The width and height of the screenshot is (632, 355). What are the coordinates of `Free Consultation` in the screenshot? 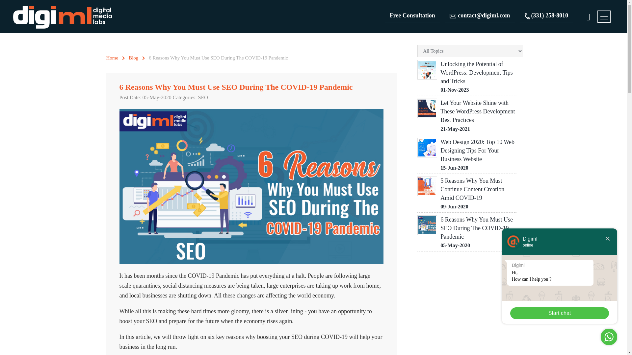 It's located at (412, 16).